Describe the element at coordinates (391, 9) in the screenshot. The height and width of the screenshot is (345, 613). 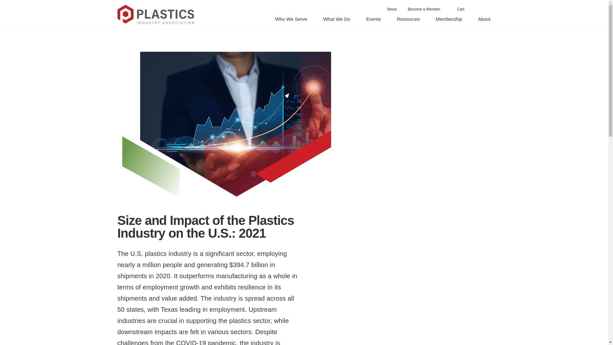
I see `News` at that location.